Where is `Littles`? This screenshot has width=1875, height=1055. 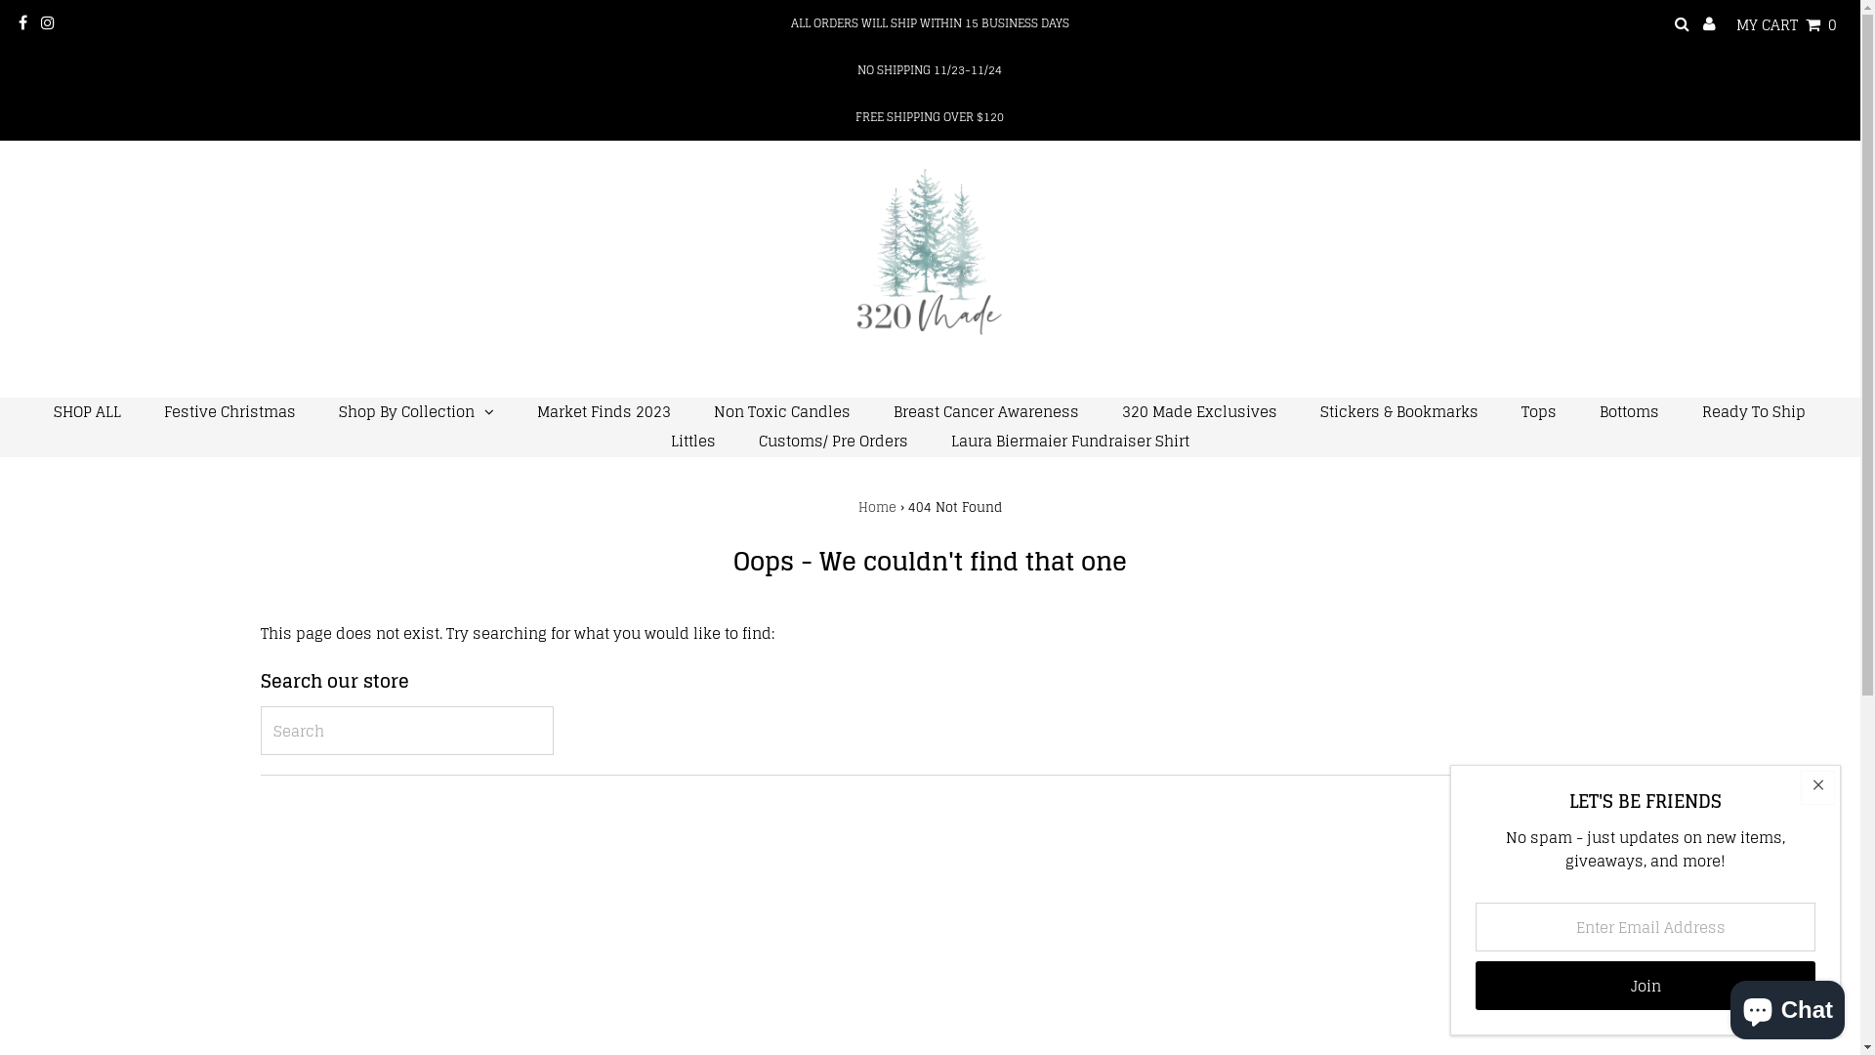
Littles is located at coordinates (693, 442).